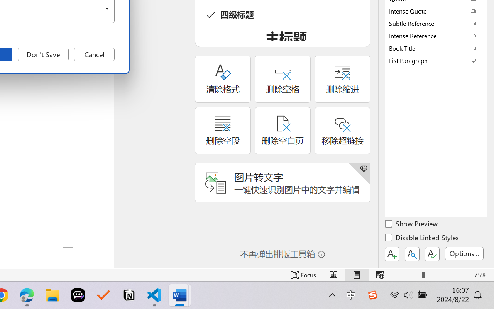 The width and height of the screenshot is (494, 309). I want to click on Focus , so click(303, 275).